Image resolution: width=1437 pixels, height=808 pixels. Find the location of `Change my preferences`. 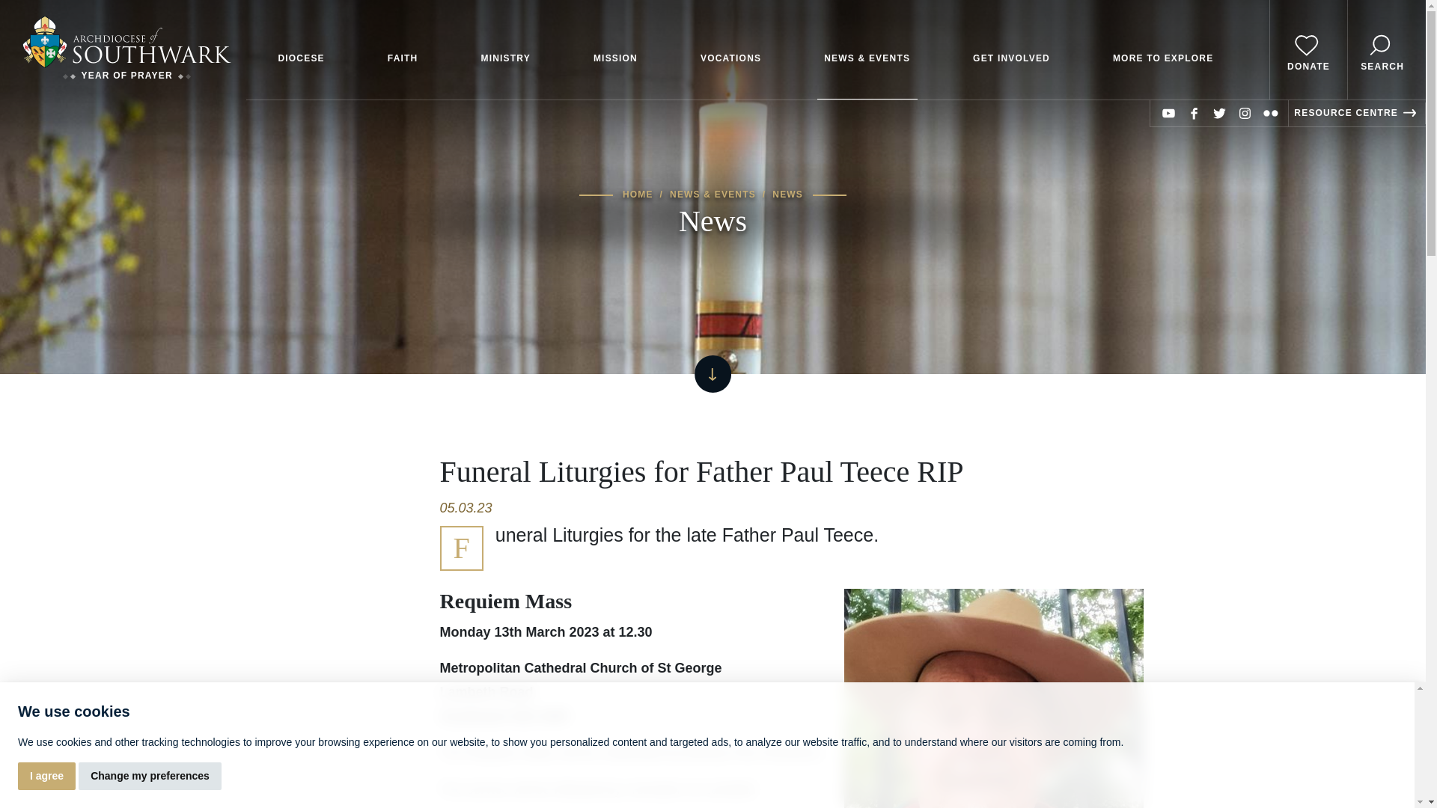

Change my preferences is located at coordinates (150, 777).